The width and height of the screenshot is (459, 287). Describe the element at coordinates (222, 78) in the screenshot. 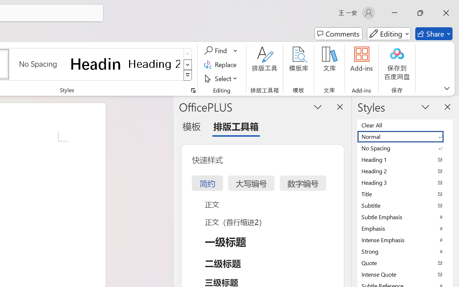

I see `Select` at that location.